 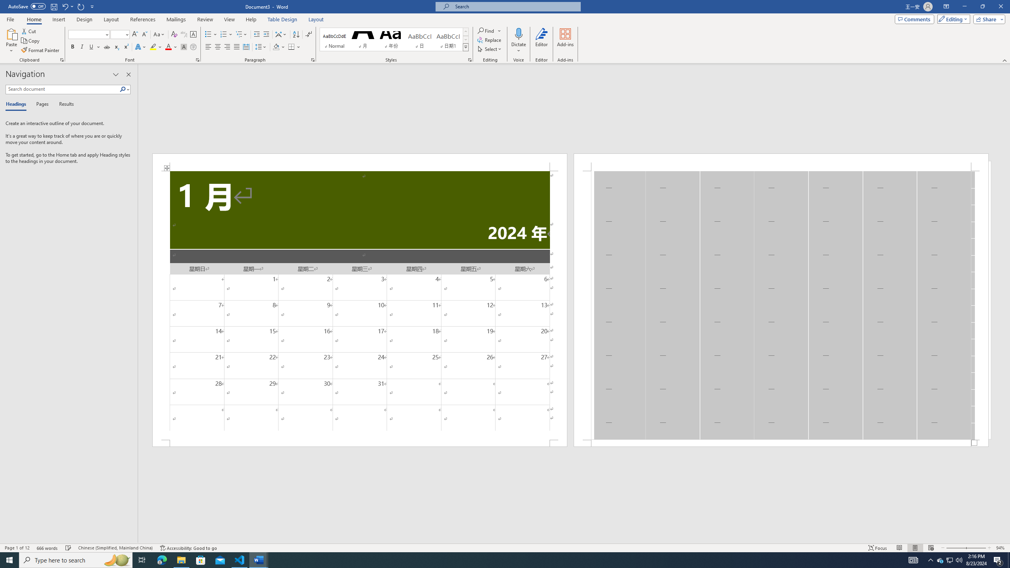 I want to click on Page Number Page 1 of 12, so click(x=17, y=548).